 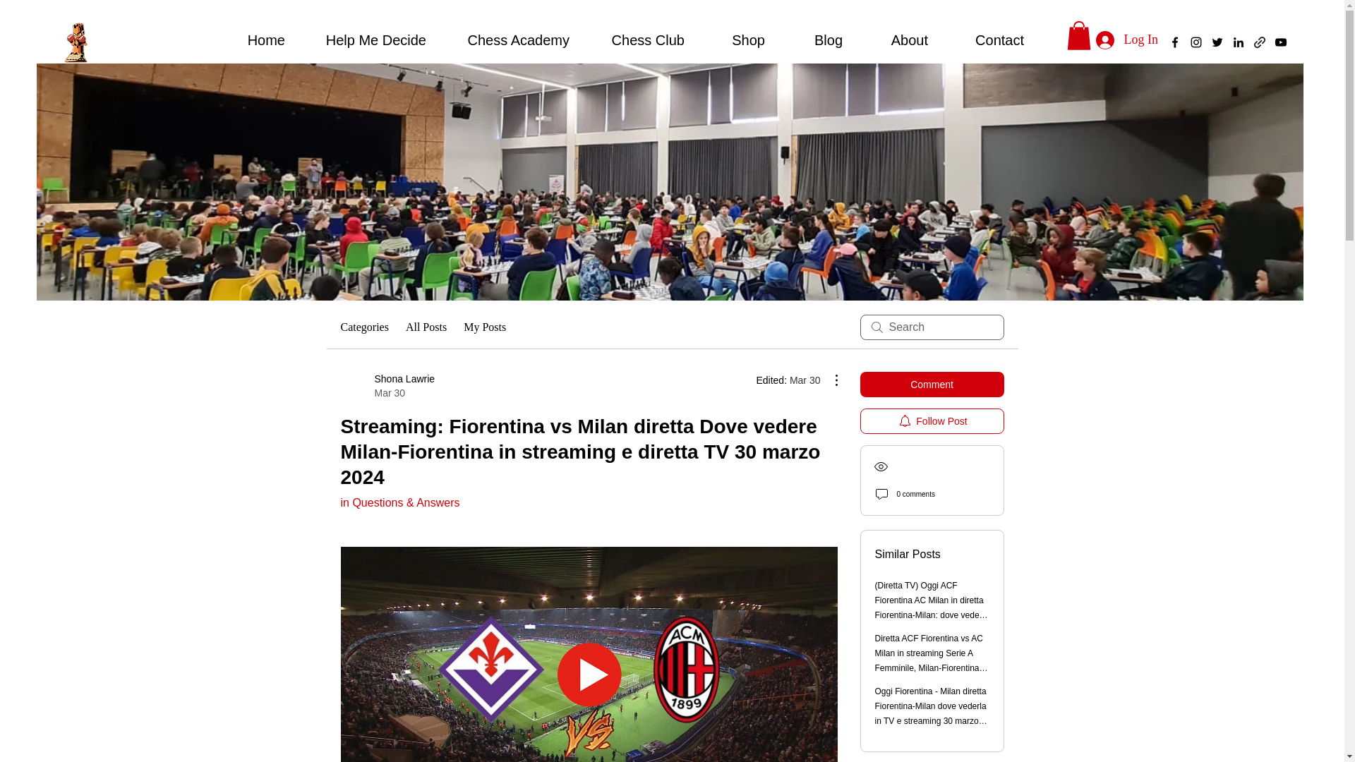 I want to click on Home, so click(x=253, y=40).